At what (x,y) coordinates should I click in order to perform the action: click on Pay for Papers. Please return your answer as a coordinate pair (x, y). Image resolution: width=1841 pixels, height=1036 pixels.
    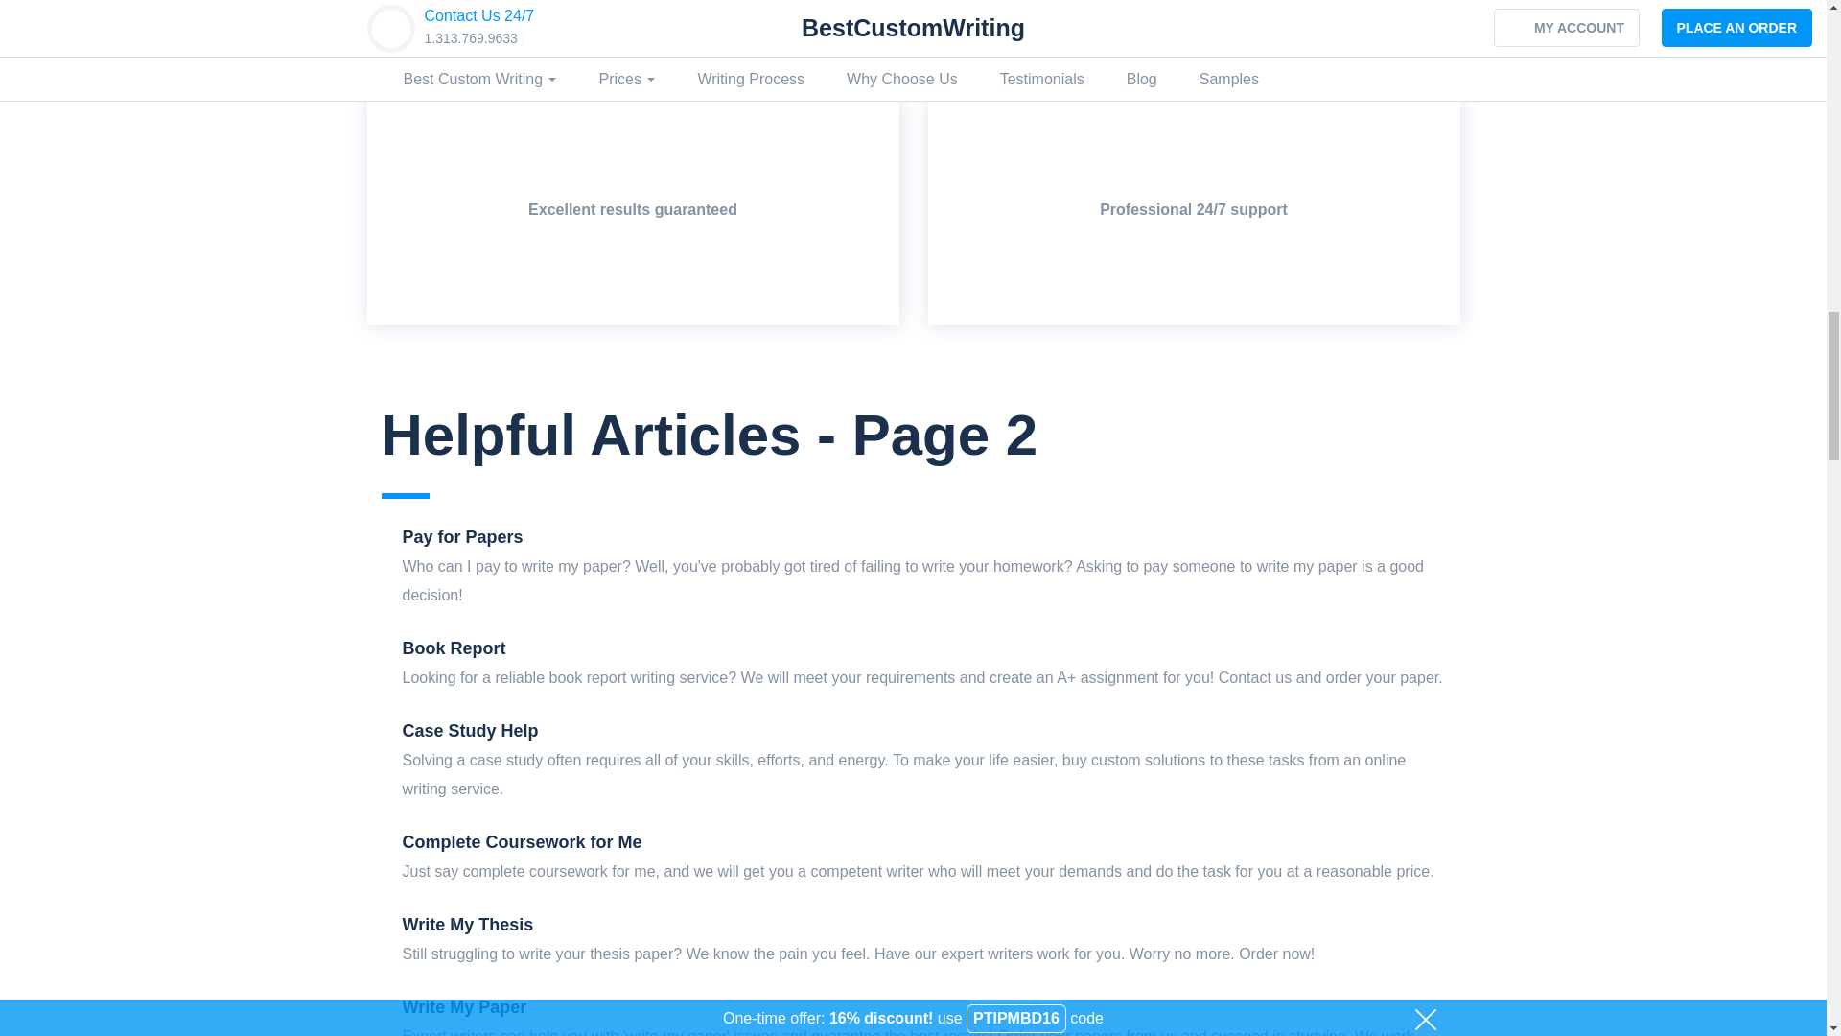
    Looking at the image, I should click on (462, 537).